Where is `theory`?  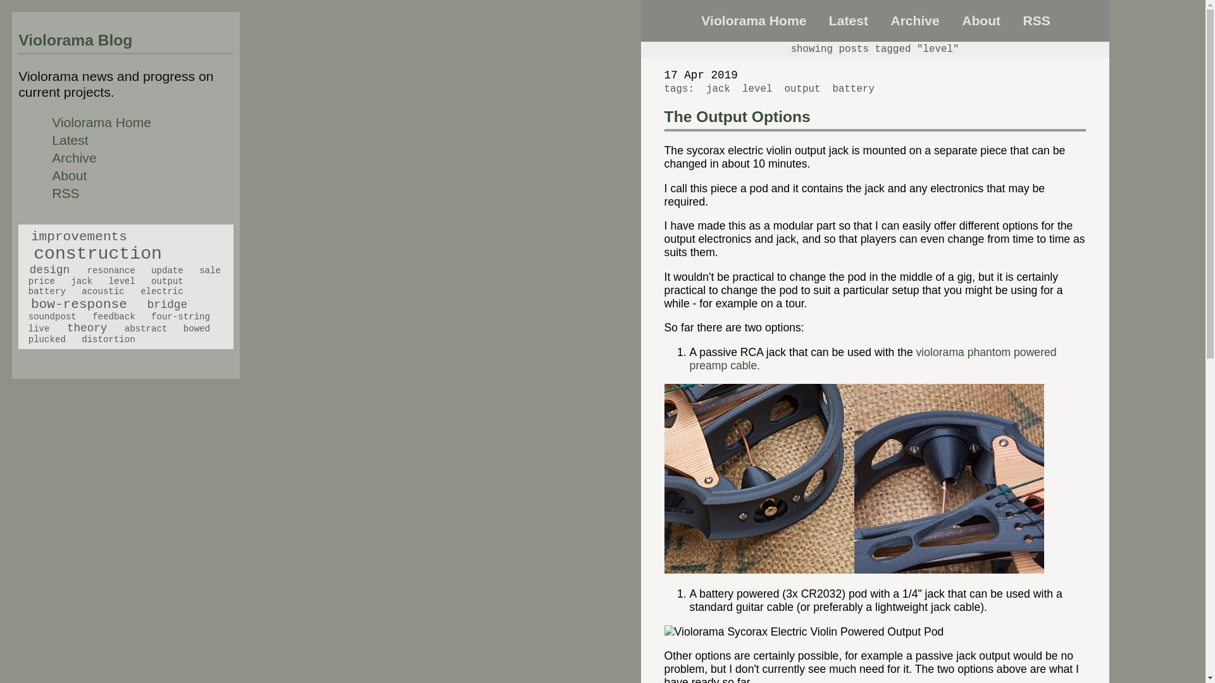
theory is located at coordinates (86, 328).